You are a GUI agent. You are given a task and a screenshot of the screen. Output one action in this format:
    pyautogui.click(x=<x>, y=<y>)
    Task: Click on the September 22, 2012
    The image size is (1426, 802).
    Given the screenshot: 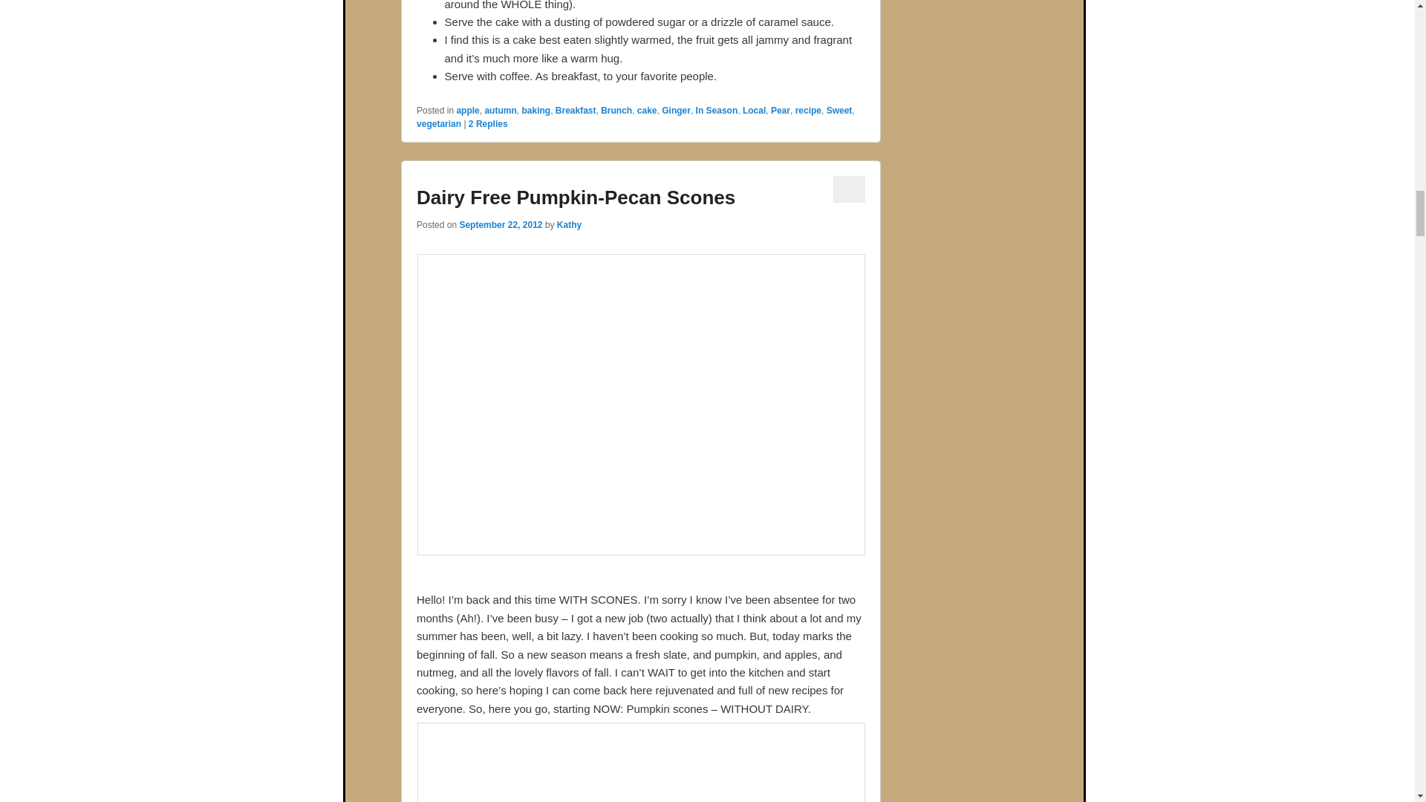 What is the action you would take?
    pyautogui.click(x=501, y=224)
    